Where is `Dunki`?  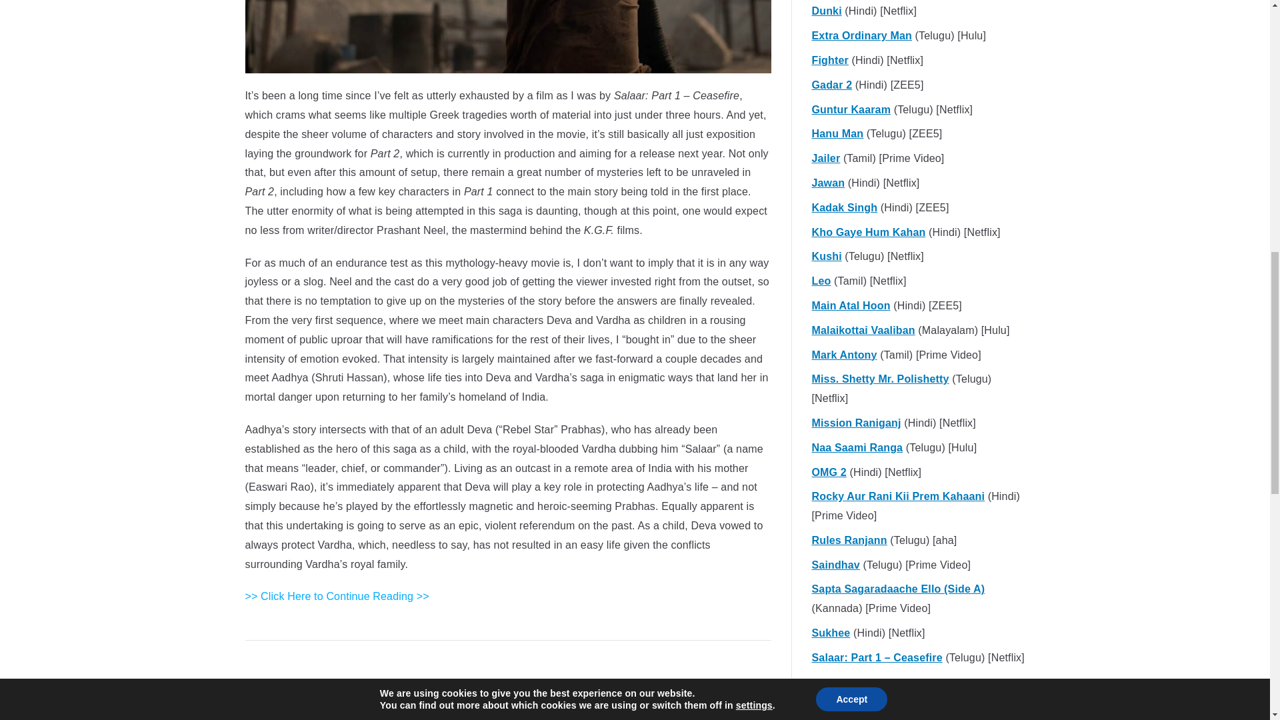
Dunki is located at coordinates (827, 12).